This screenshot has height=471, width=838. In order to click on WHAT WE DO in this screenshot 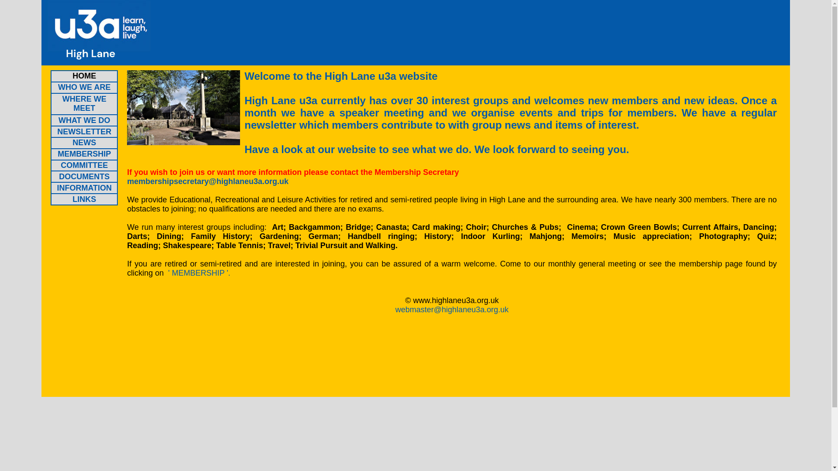, I will do `click(85, 120)`.